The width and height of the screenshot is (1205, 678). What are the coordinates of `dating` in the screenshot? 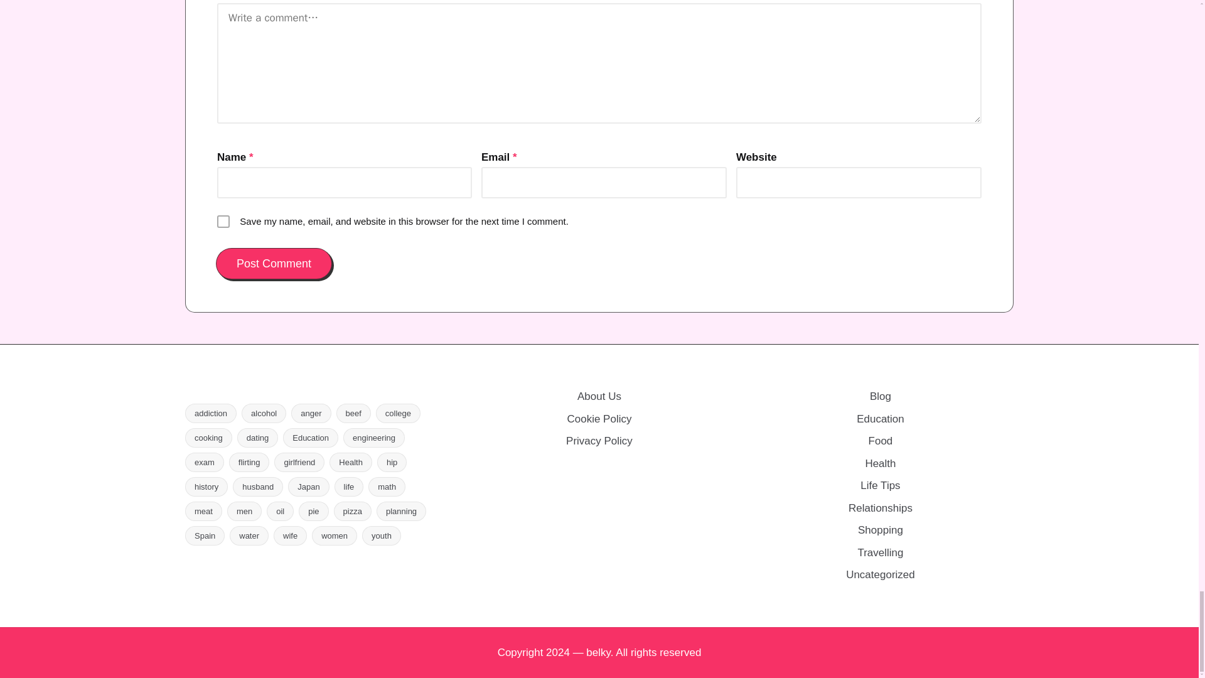 It's located at (257, 437).